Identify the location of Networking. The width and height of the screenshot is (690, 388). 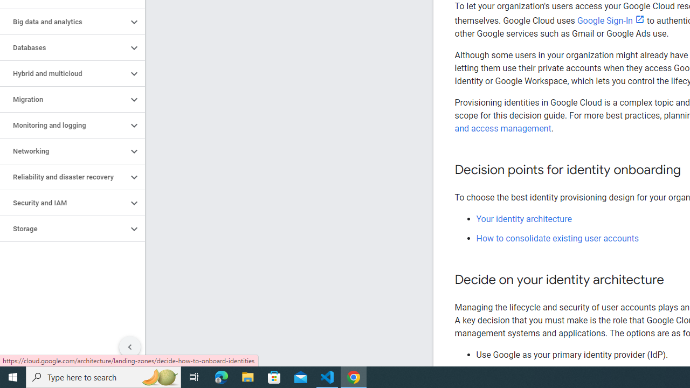
(64, 151).